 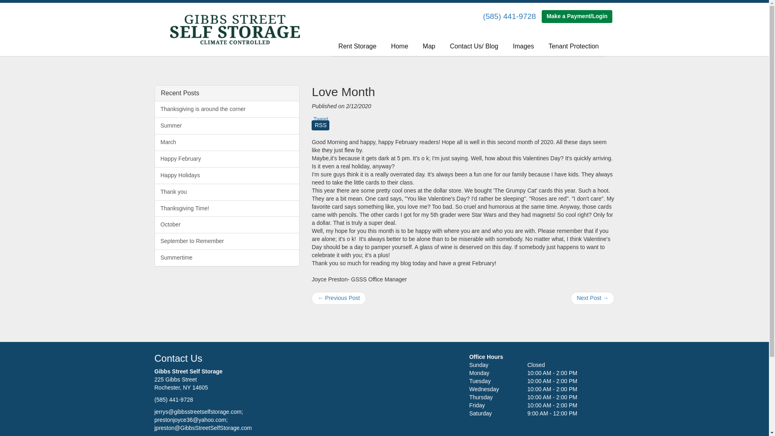 I want to click on RSS, so click(x=320, y=128).